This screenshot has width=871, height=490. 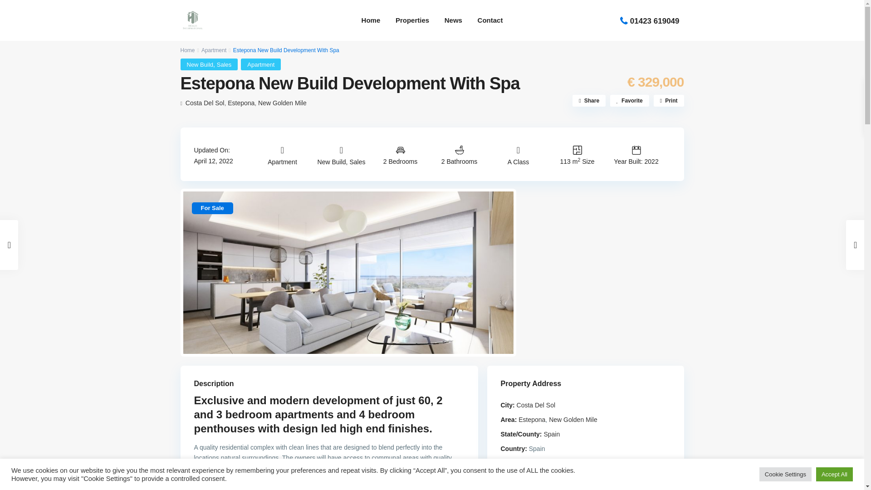 What do you see at coordinates (260, 64) in the screenshot?
I see `Apartment` at bounding box center [260, 64].